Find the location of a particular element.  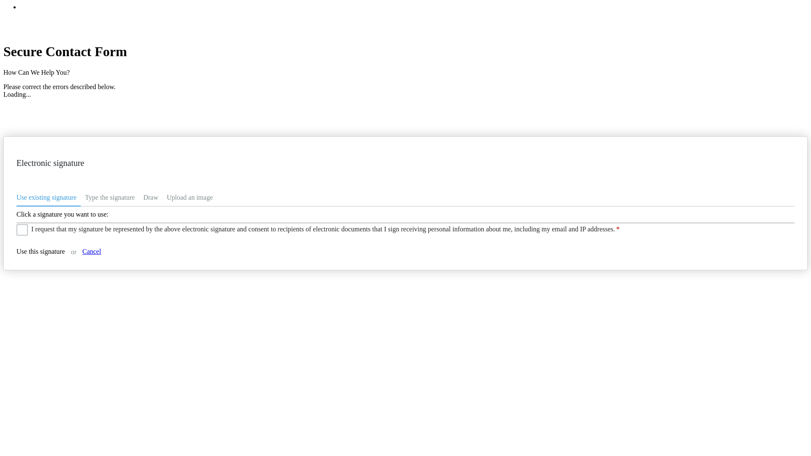

Type the signature is located at coordinates (109, 199).